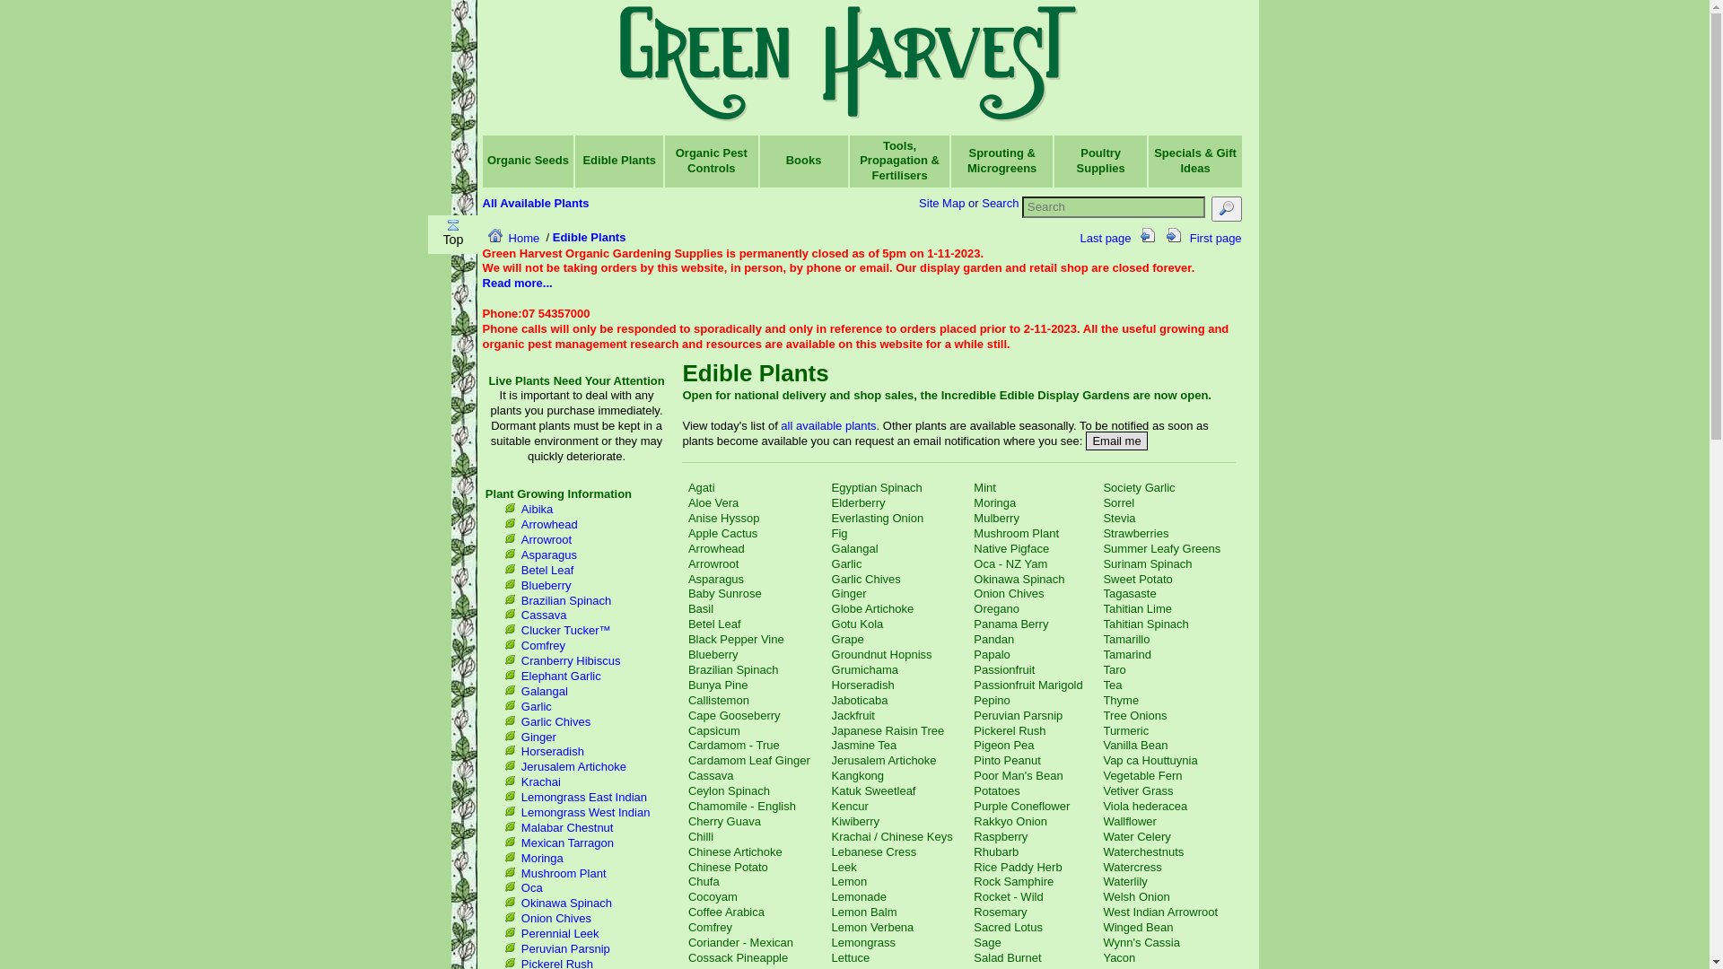 This screenshot has width=1723, height=969. Describe the element at coordinates (538, 738) in the screenshot. I see `Ginger` at that location.